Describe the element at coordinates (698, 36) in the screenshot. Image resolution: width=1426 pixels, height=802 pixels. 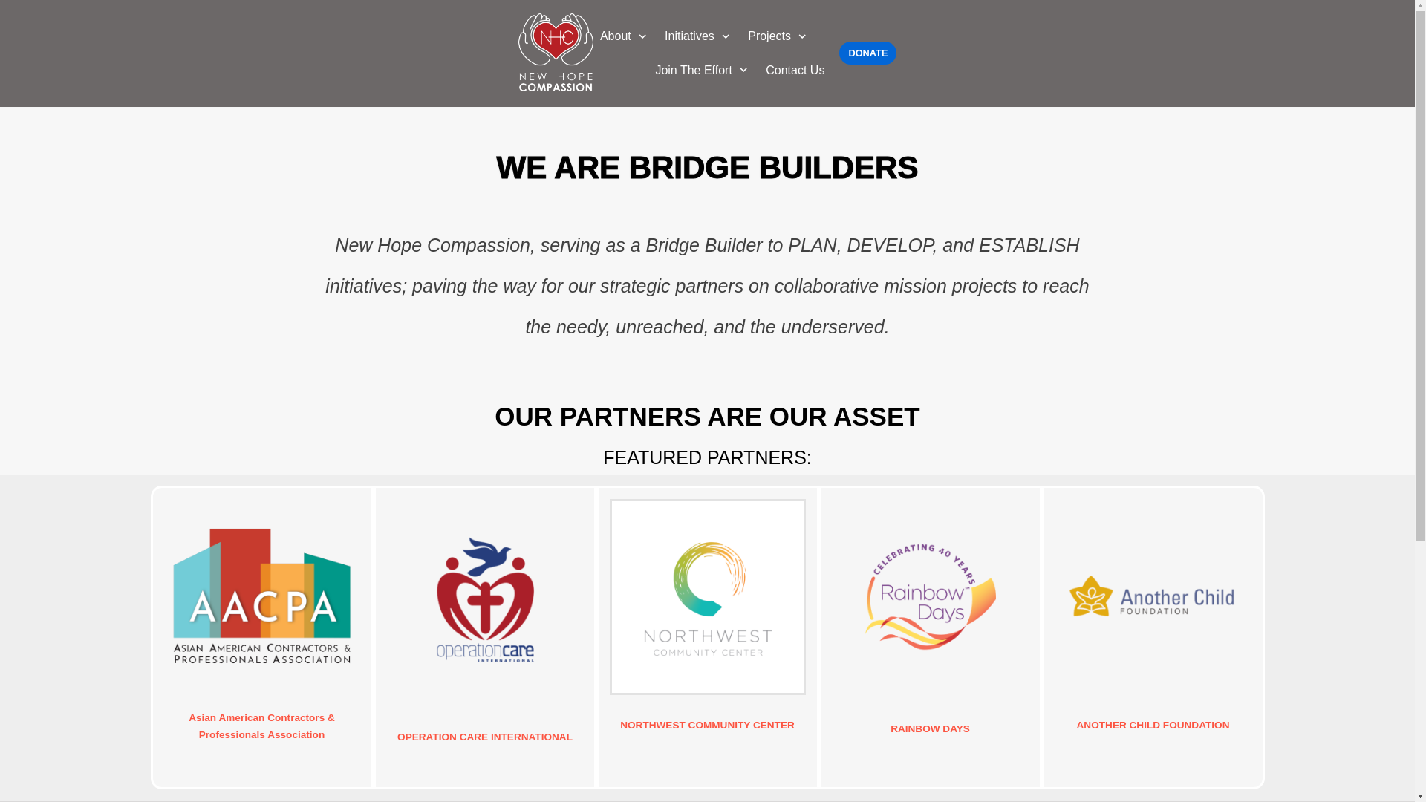
I see `Initiatives` at that location.